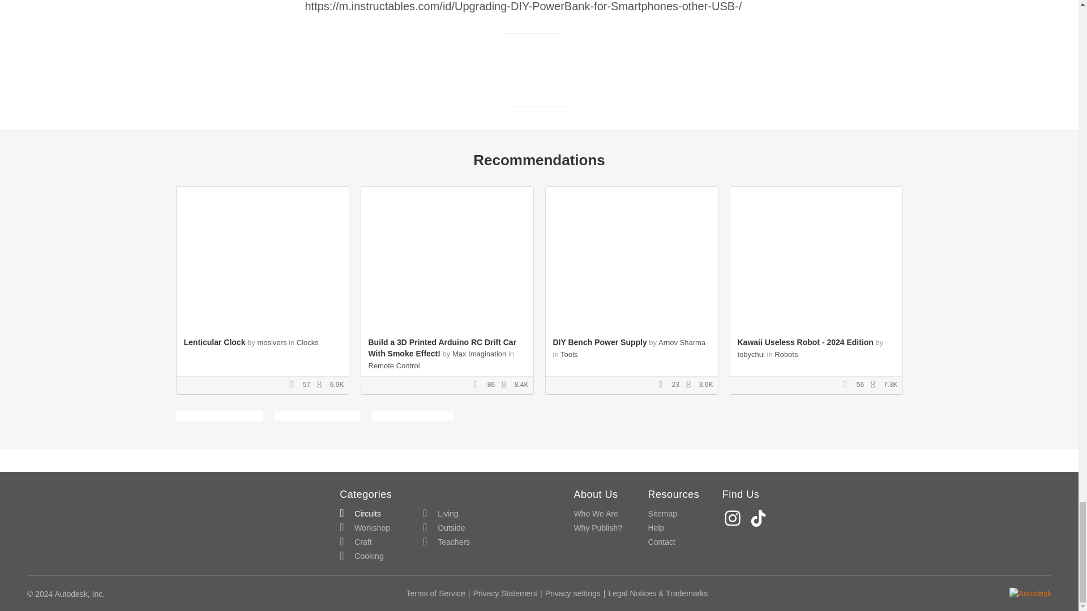  Describe the element at coordinates (394, 365) in the screenshot. I see `Remote Control` at that location.